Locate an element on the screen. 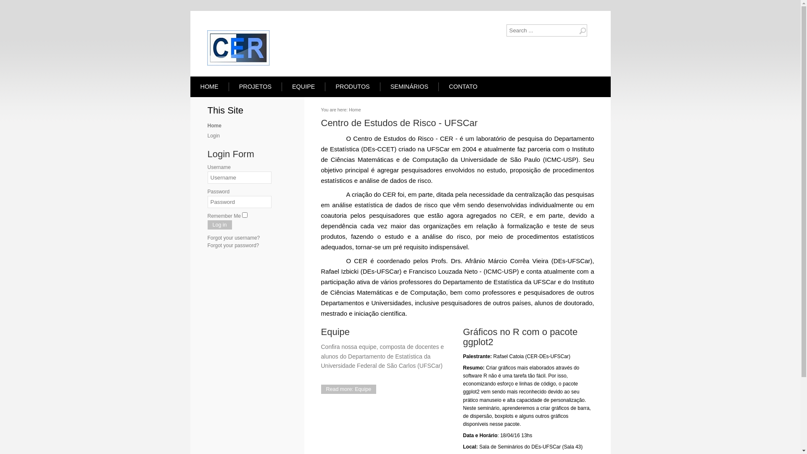  Equipe is located at coordinates (335, 332).